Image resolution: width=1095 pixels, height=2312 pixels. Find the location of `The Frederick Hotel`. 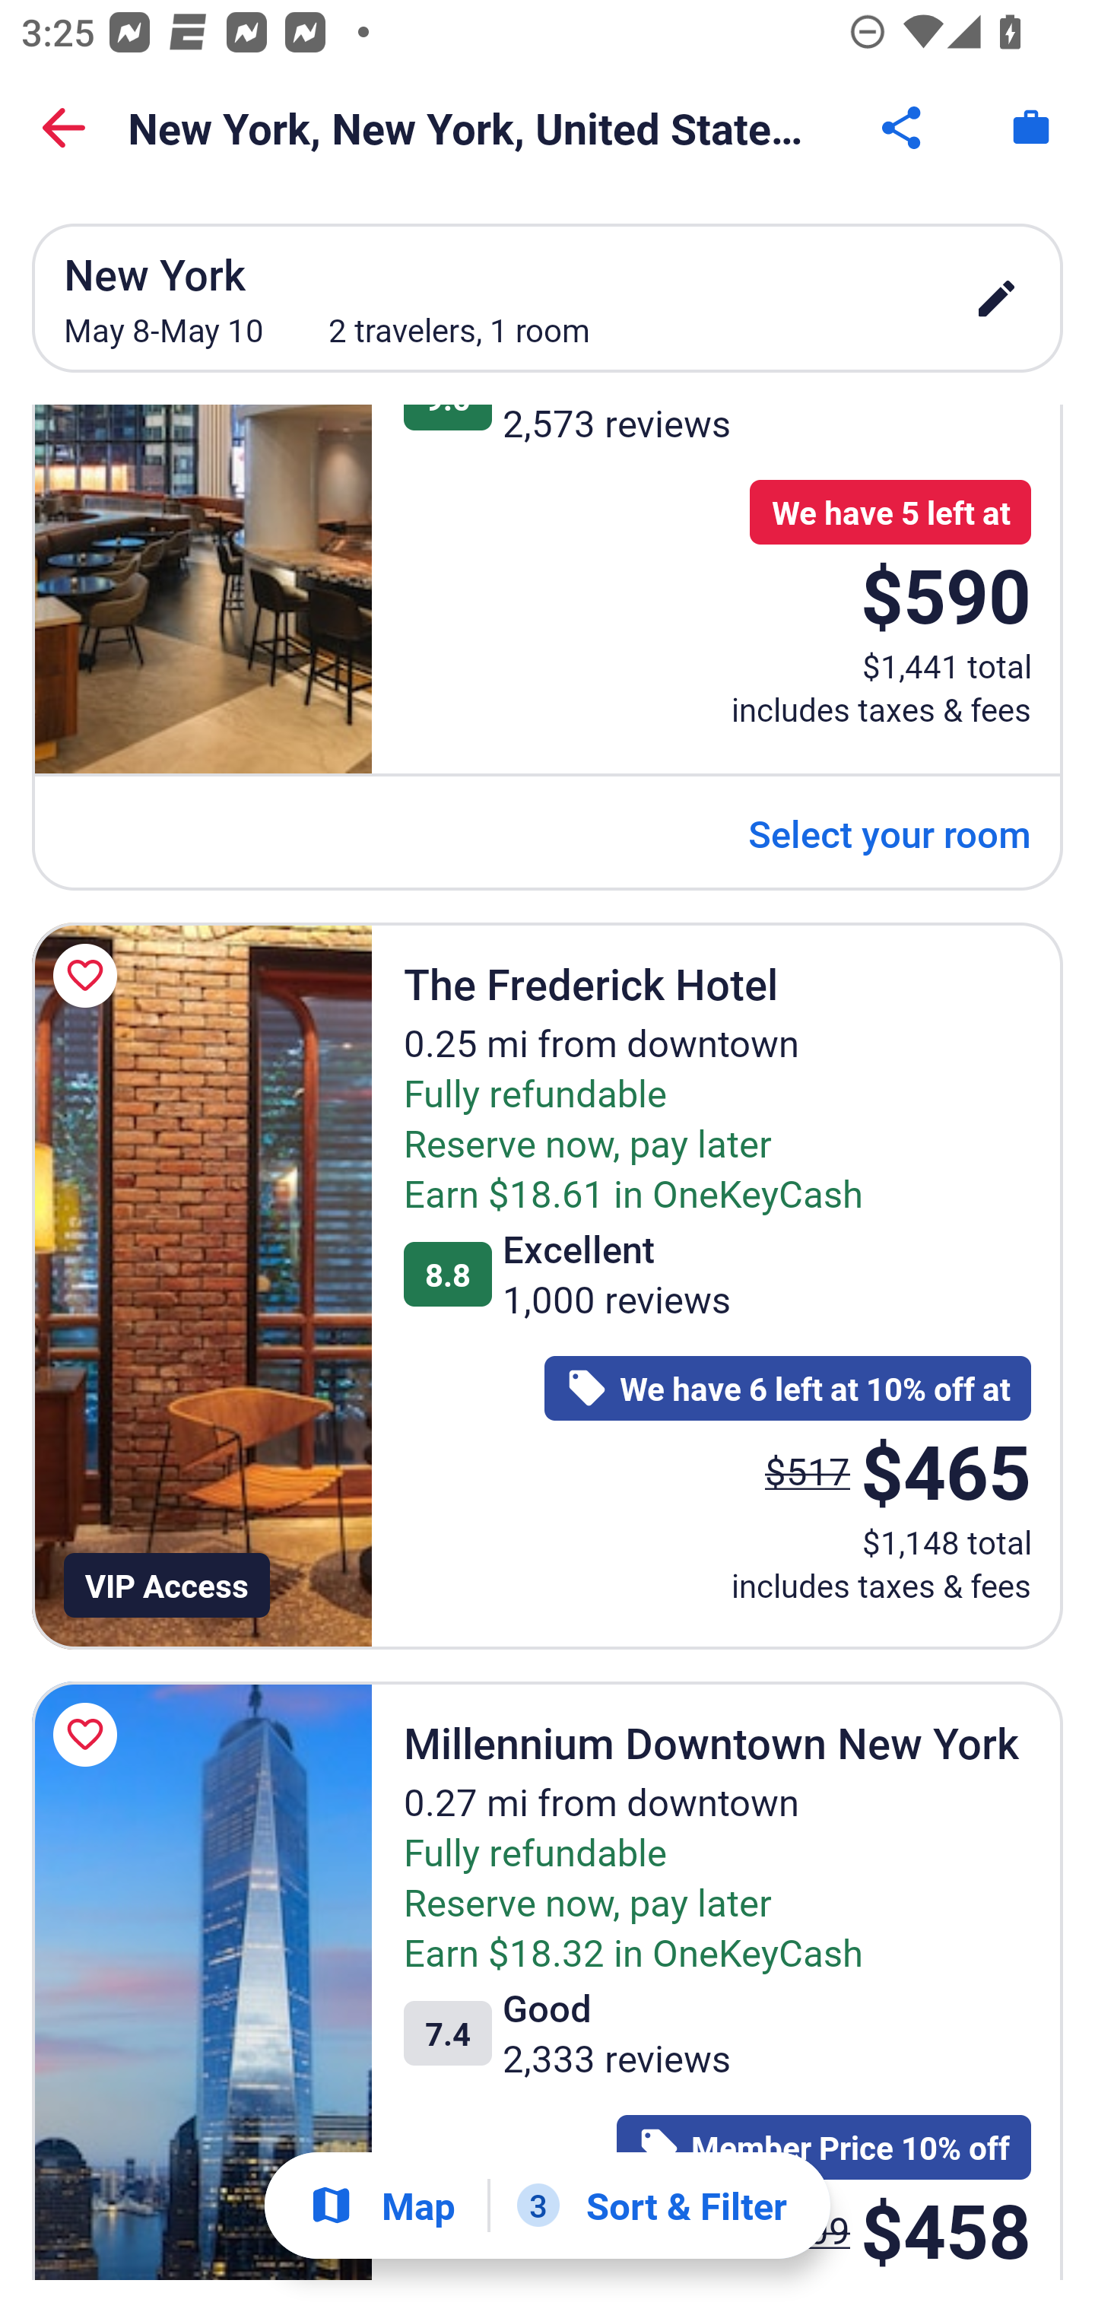

The Frederick Hotel is located at coordinates (202, 1285).